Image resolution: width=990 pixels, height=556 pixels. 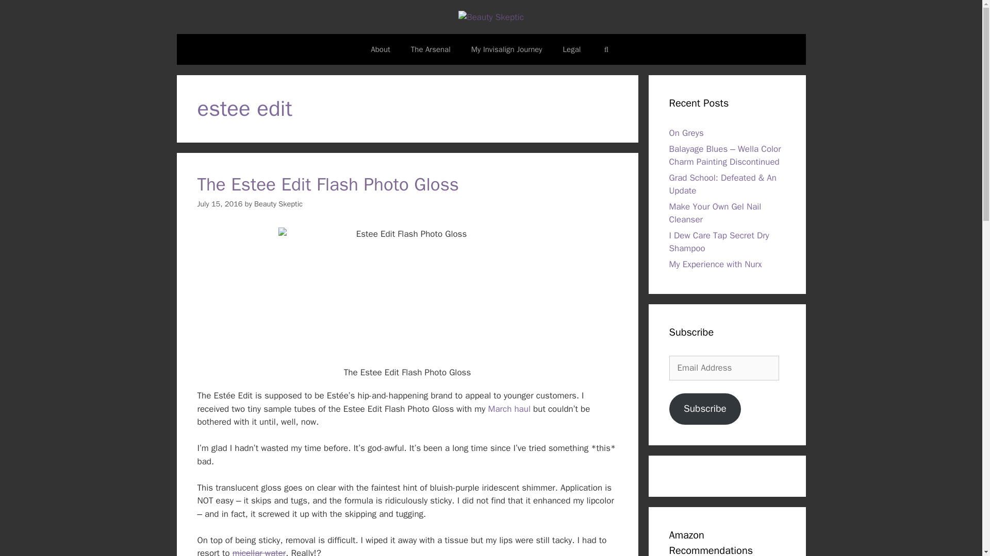 I want to click on The Estee Edit Flash Photo Gloss, so click(x=328, y=184).